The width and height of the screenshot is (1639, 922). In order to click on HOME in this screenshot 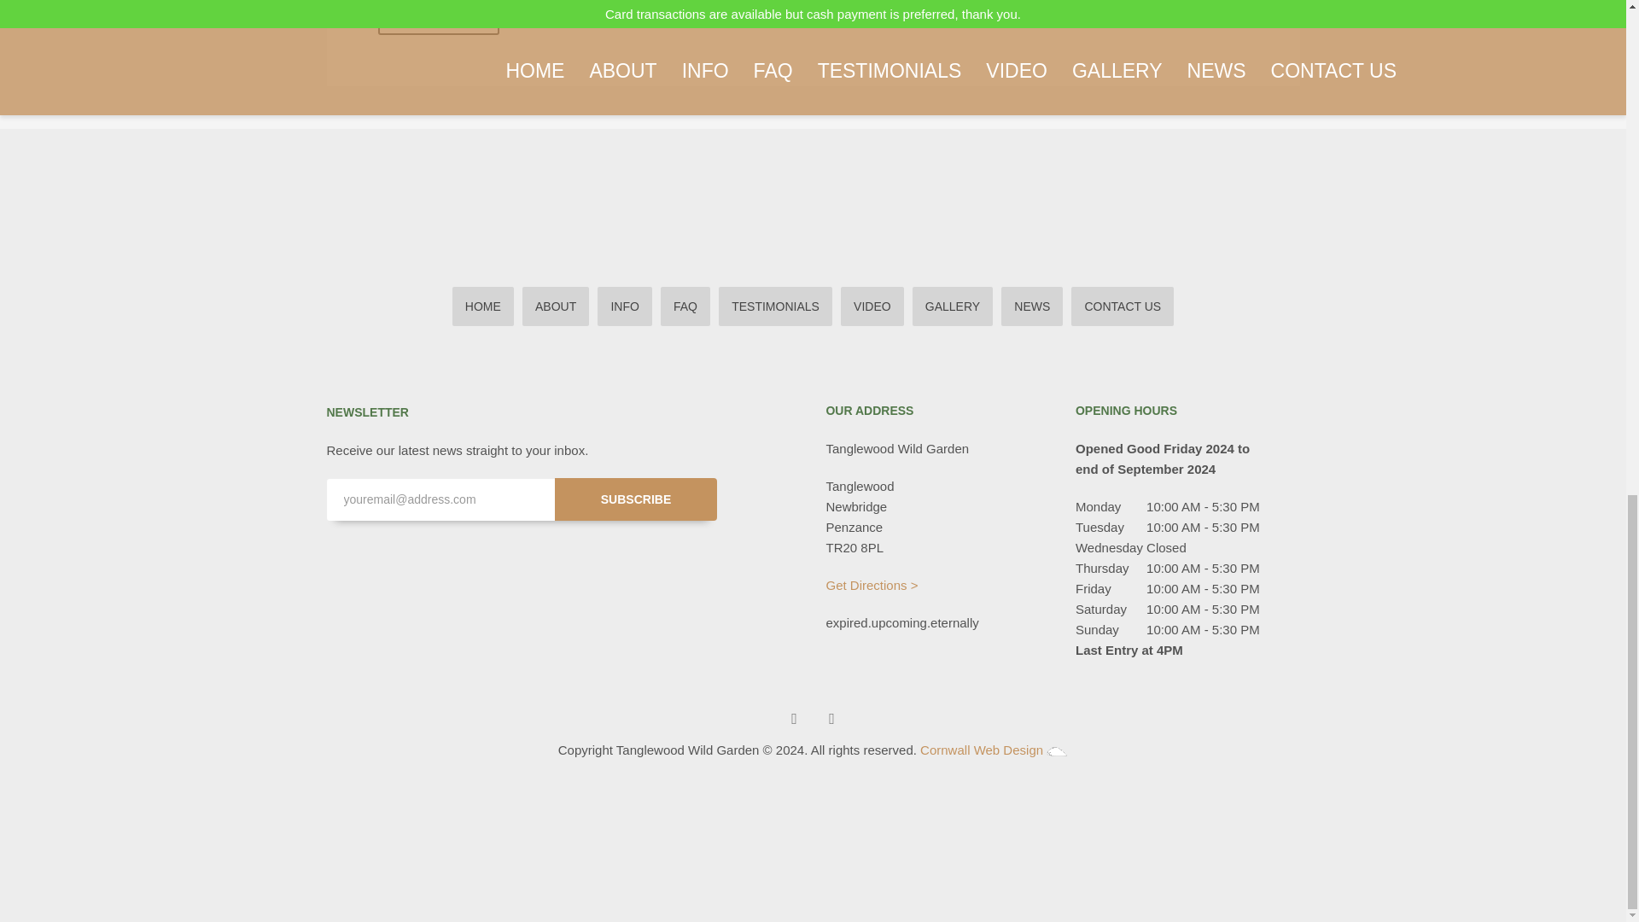, I will do `click(483, 306)`.